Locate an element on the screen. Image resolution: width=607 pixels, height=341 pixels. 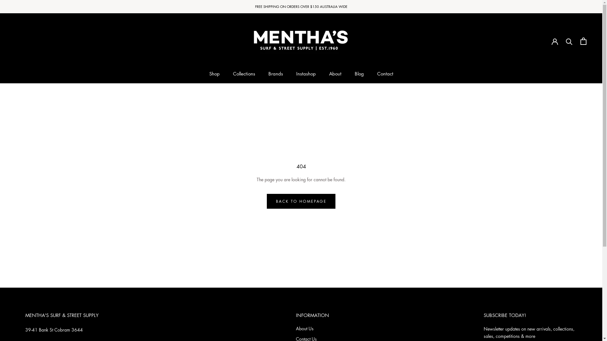
Collections
Collections is located at coordinates (244, 74).